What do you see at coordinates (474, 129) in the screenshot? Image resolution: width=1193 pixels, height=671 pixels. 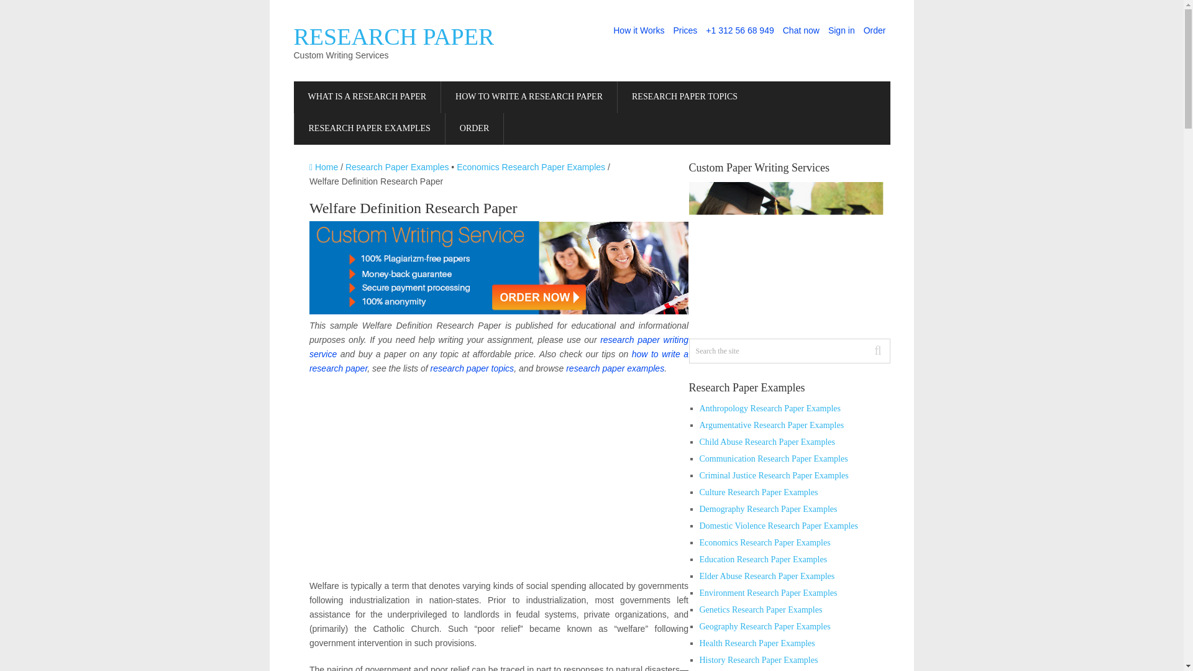 I see `Buy Custom Research Paper` at bounding box center [474, 129].